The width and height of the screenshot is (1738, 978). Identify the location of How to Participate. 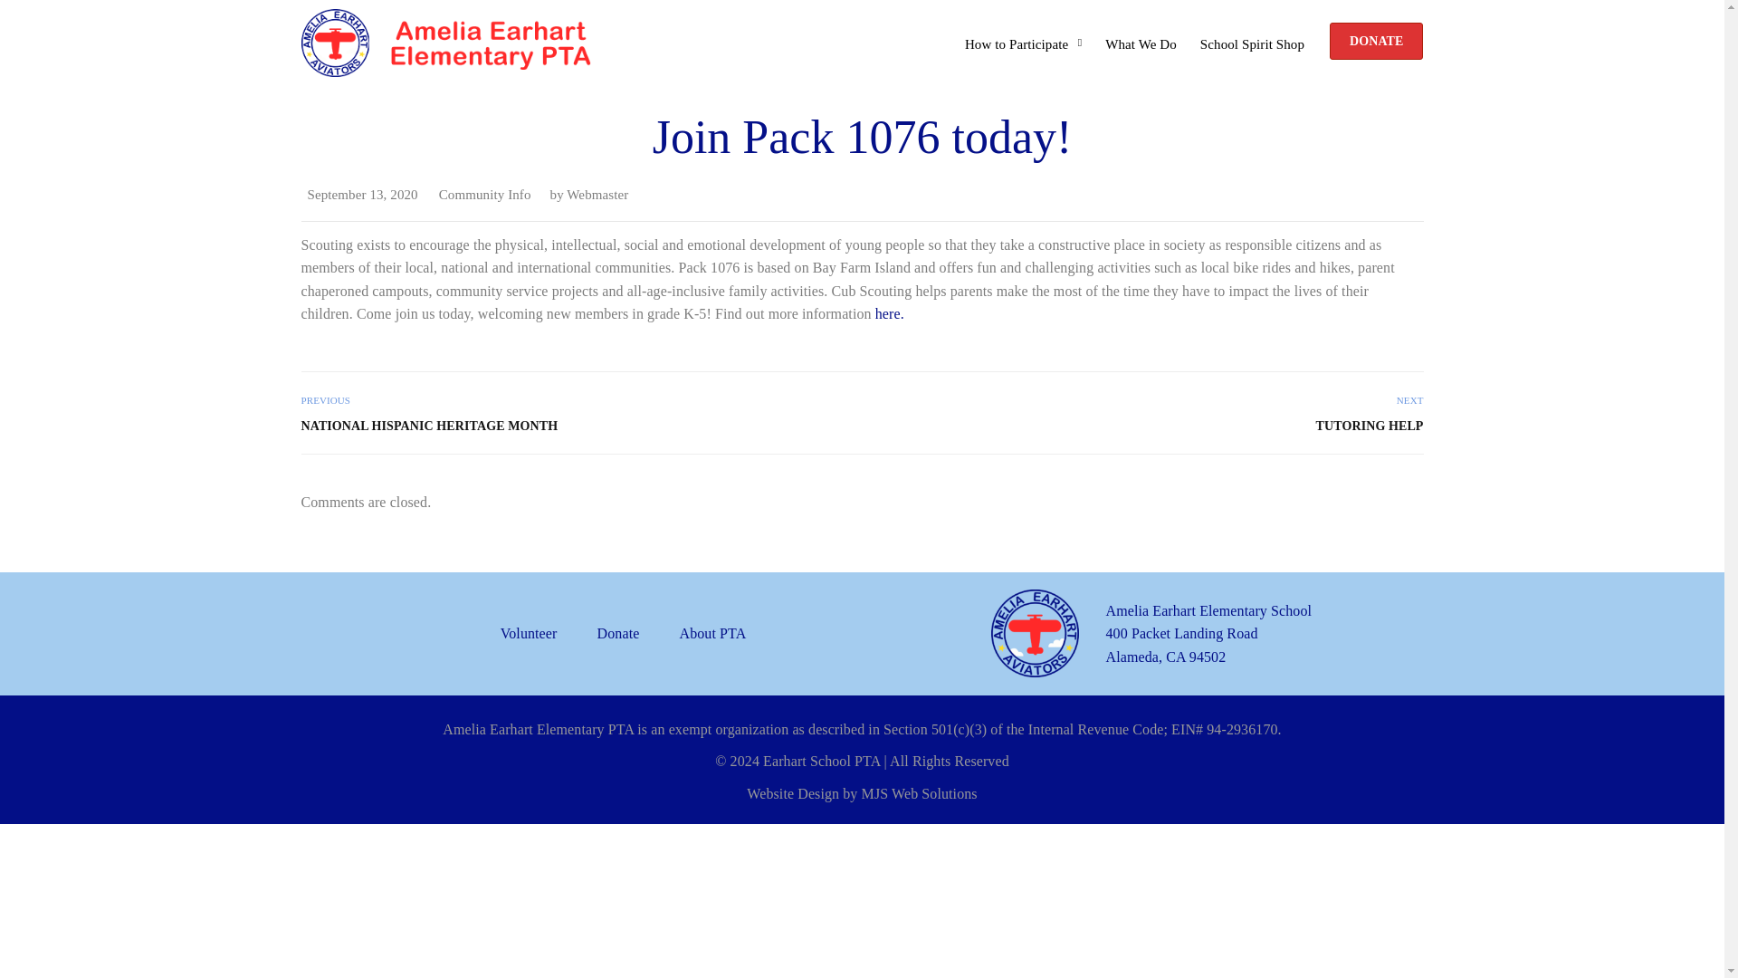
(1023, 31).